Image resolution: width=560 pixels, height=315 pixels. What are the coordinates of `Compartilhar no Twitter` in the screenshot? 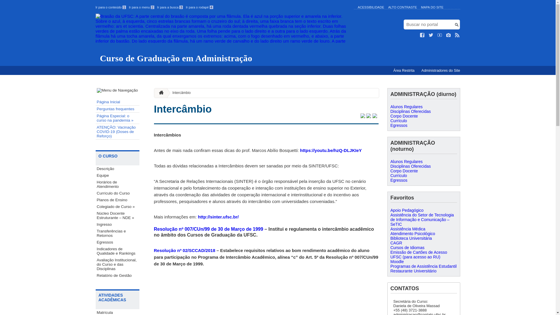 It's located at (363, 117).